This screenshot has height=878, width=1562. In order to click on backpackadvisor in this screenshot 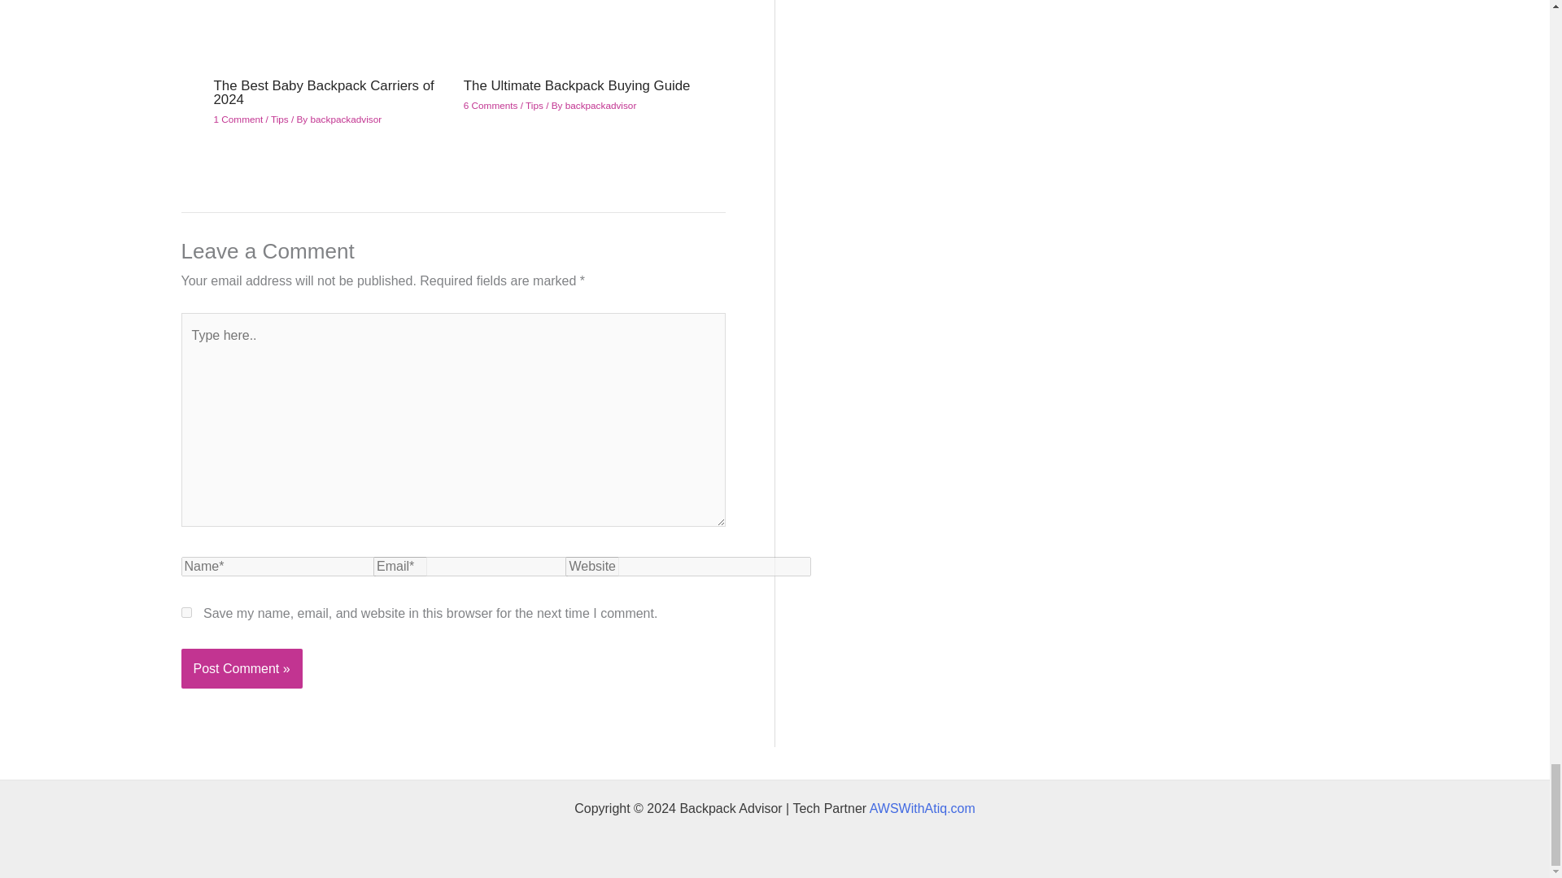, I will do `click(347, 119)`.